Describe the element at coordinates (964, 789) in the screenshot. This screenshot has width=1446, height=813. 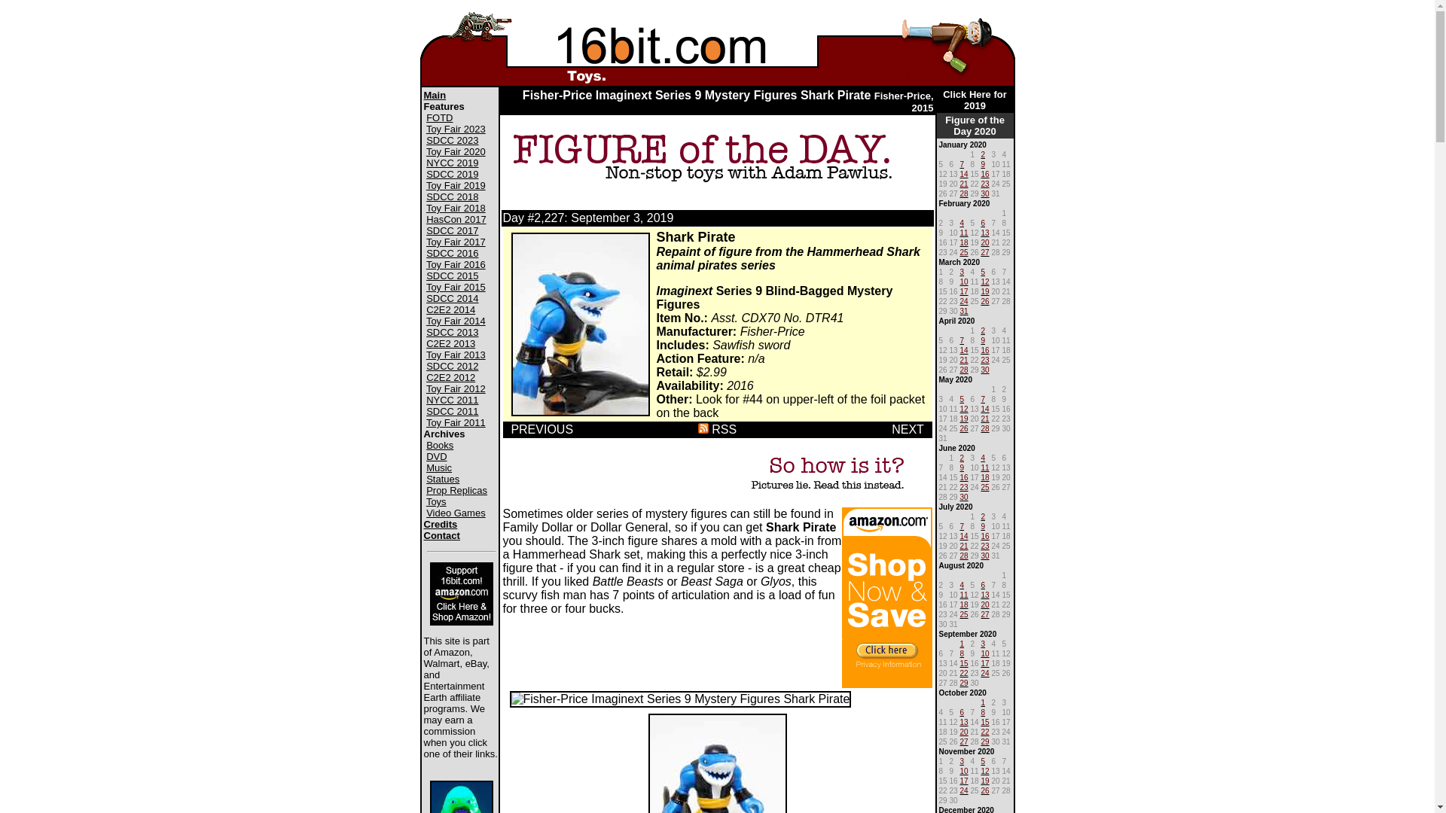
I see `24` at that location.